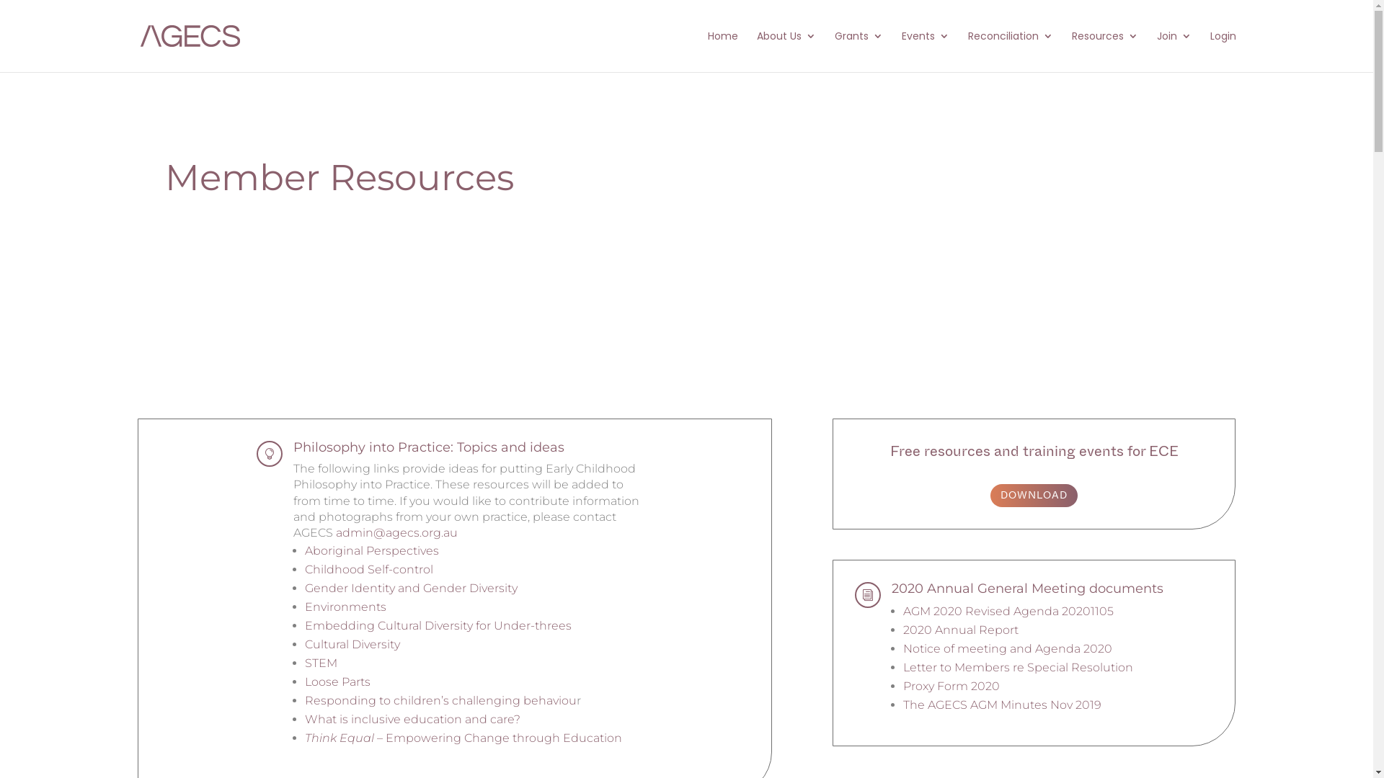 Image resolution: width=1384 pixels, height=778 pixels. What do you see at coordinates (1010, 52) in the screenshot?
I see `Reconciliation` at bounding box center [1010, 52].